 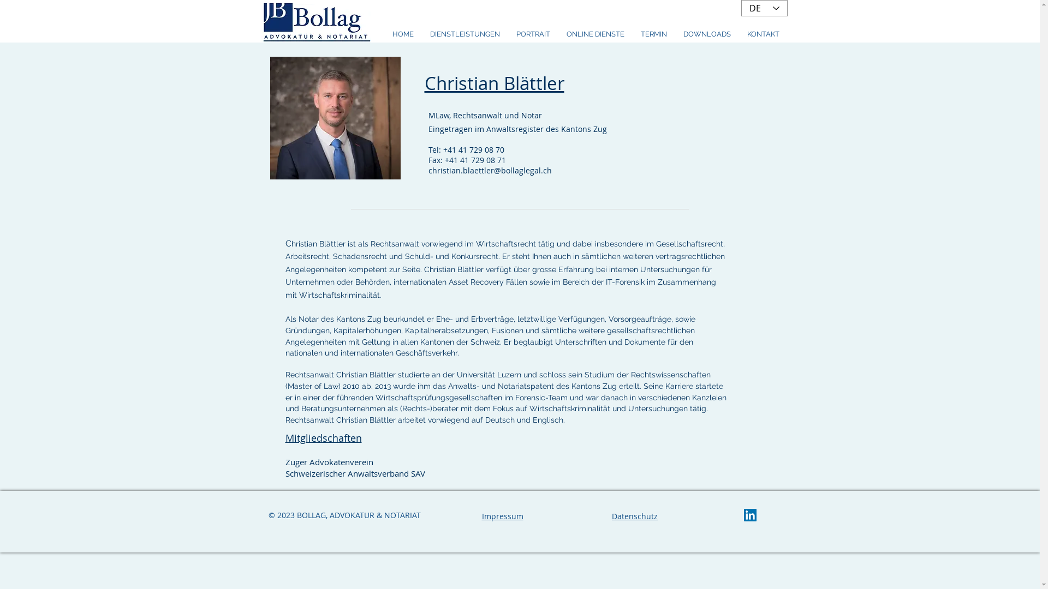 I want to click on Impressum, so click(x=502, y=516).